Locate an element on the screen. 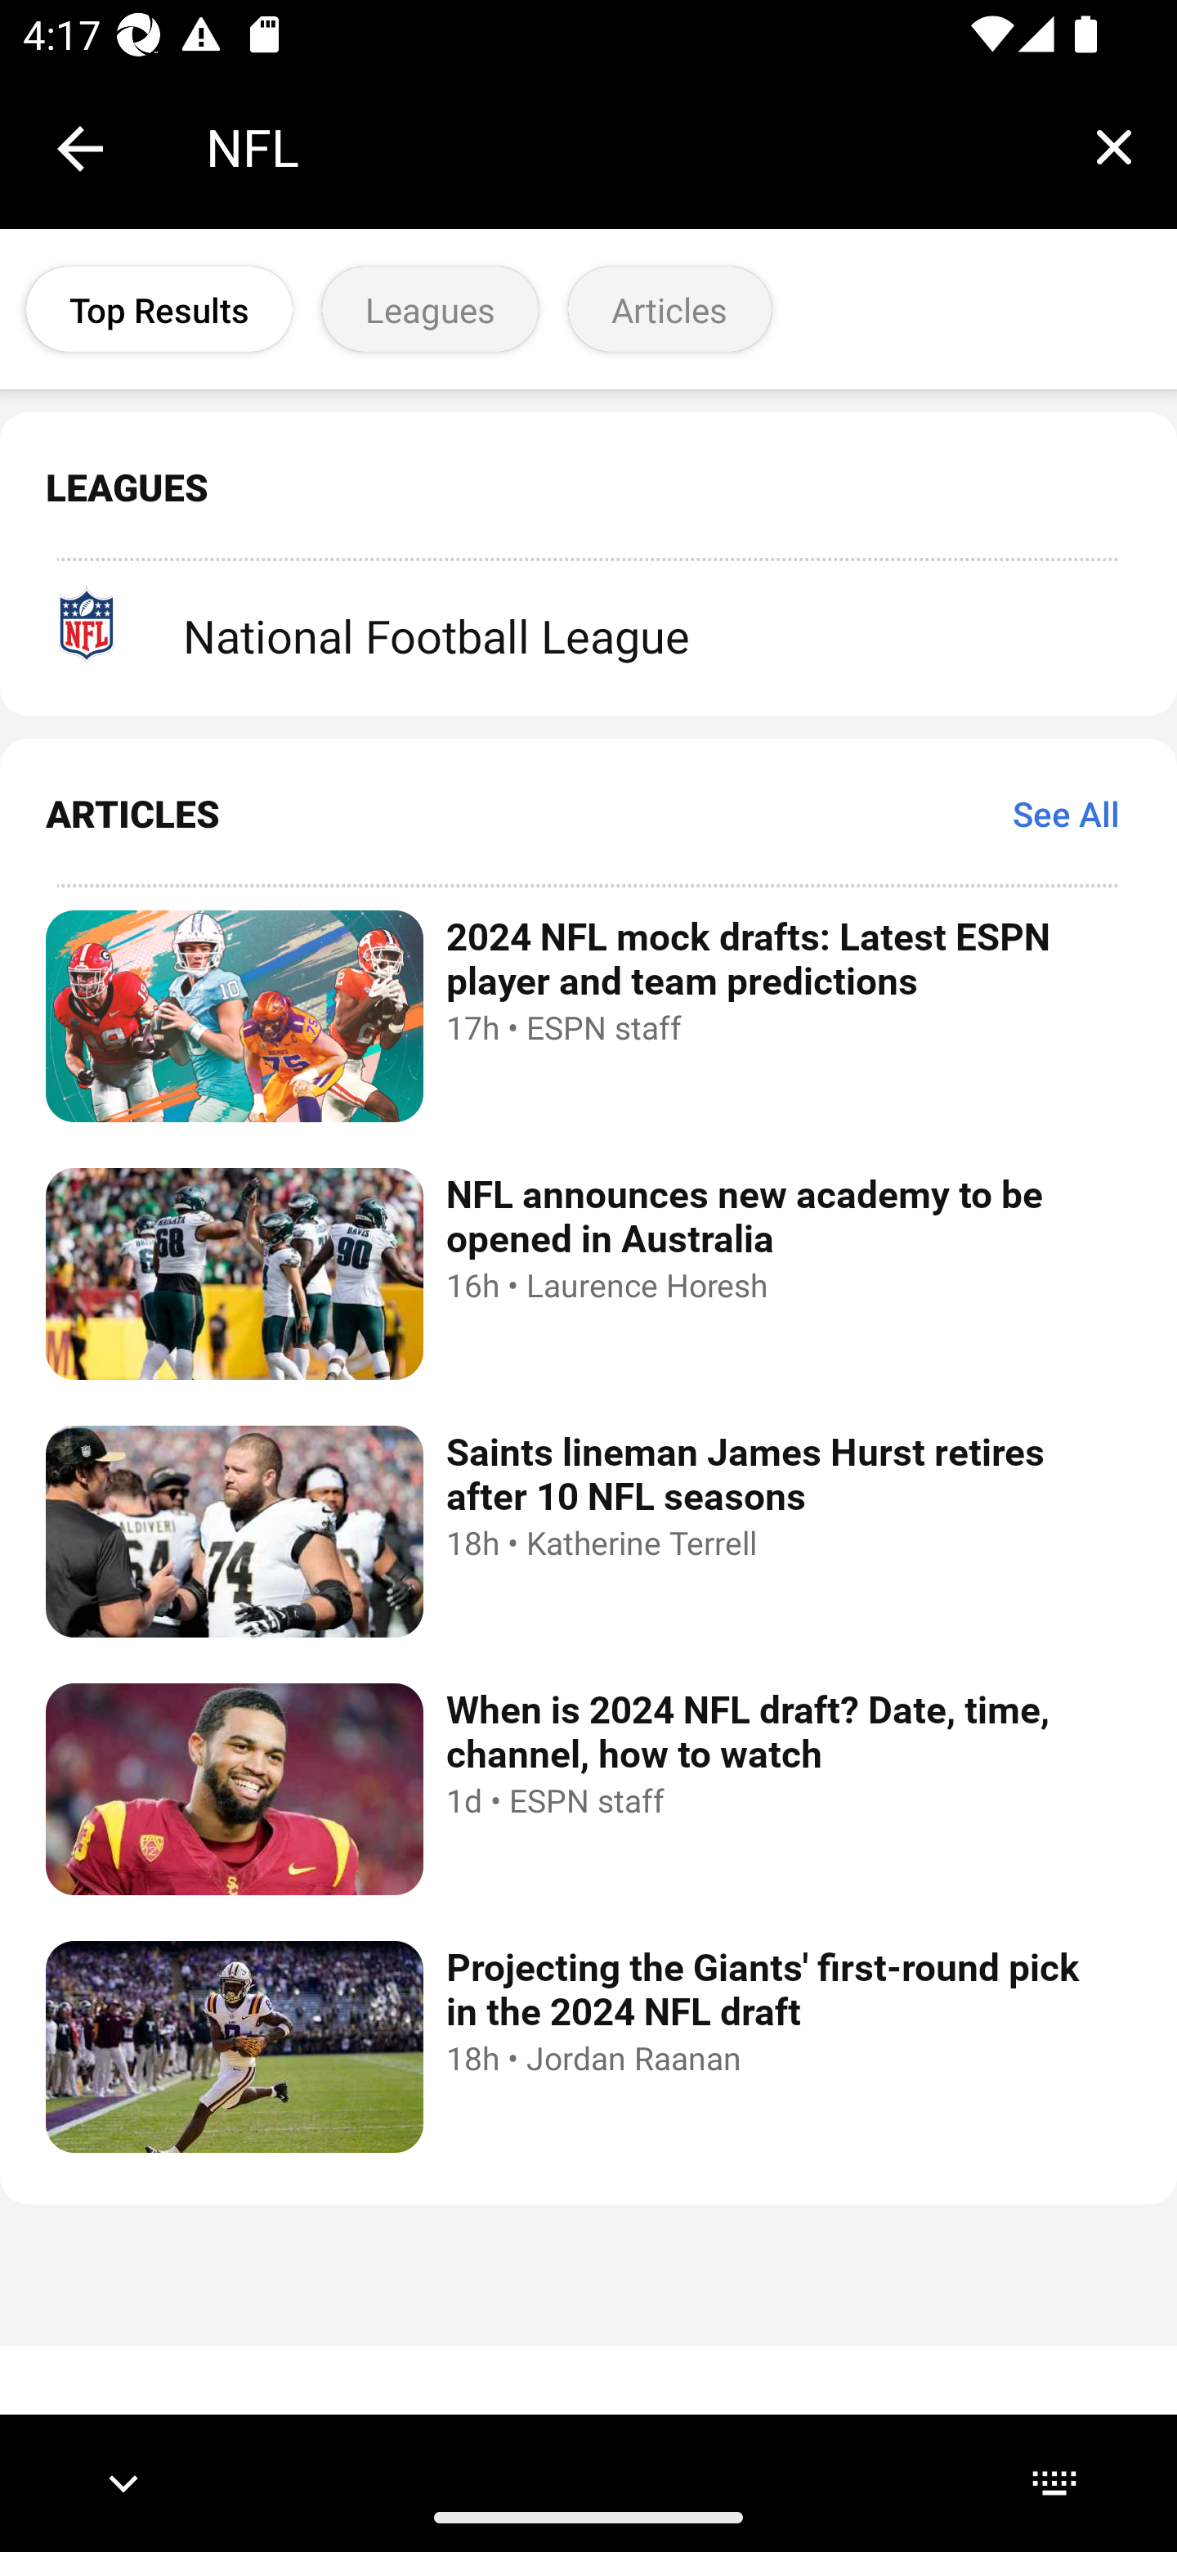  NFL is located at coordinates (628, 147).